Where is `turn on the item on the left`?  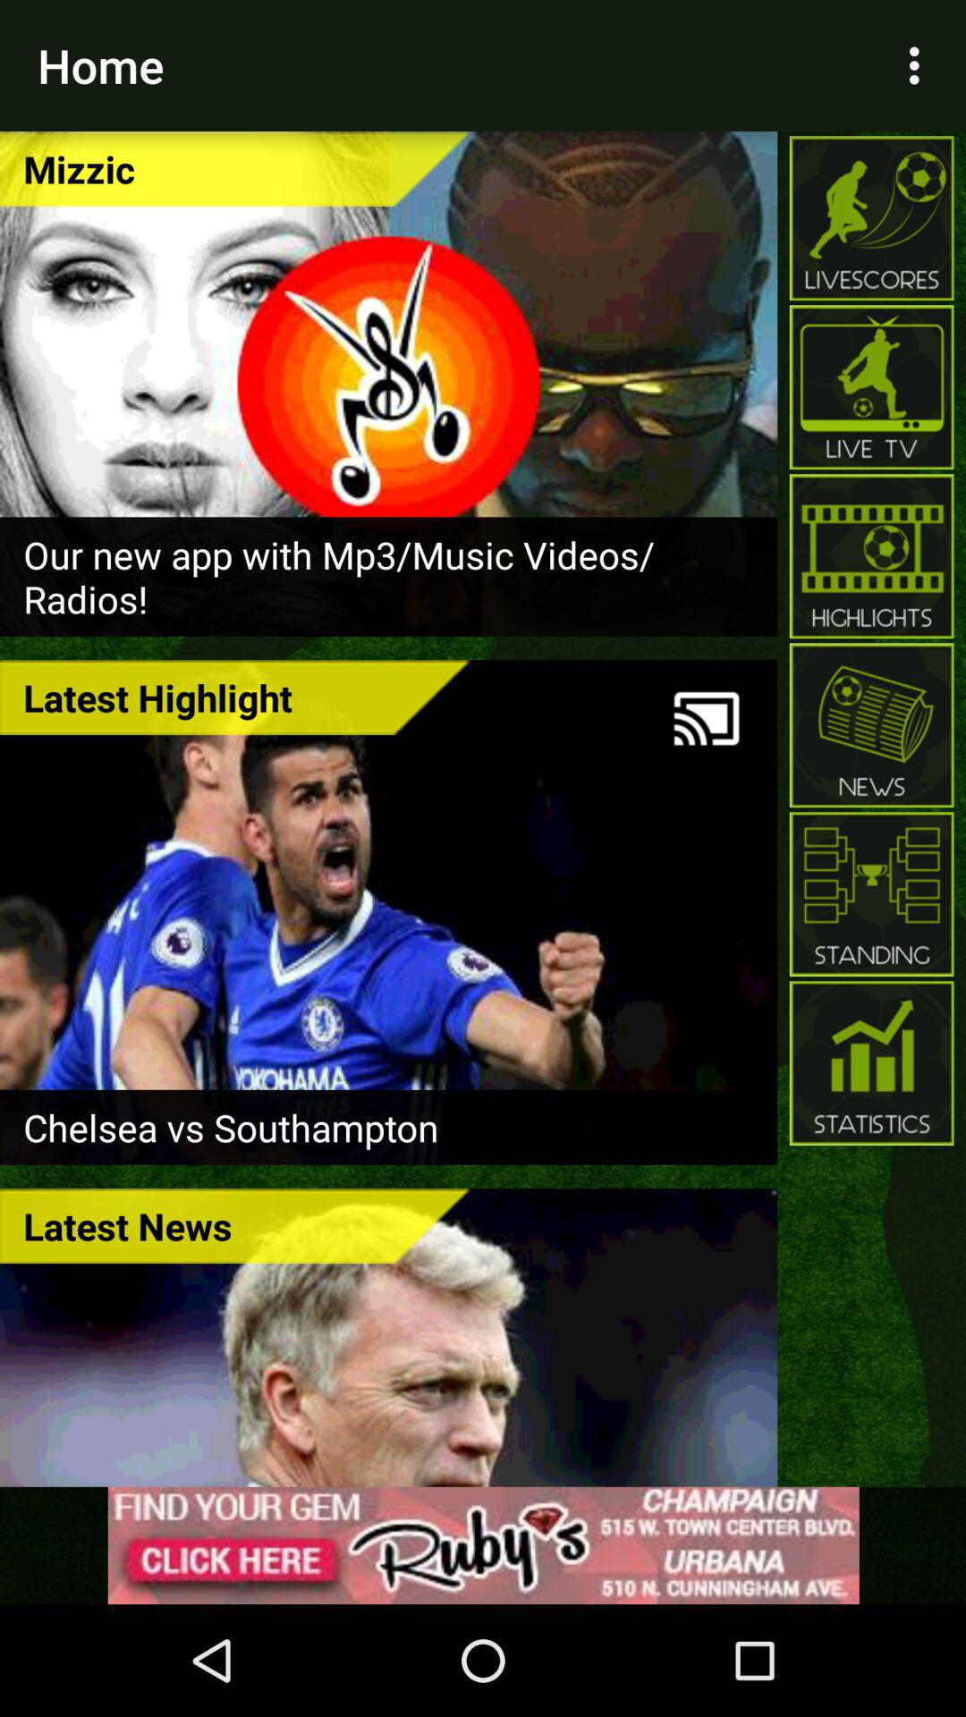 turn on the item on the left is located at coordinates (234, 698).